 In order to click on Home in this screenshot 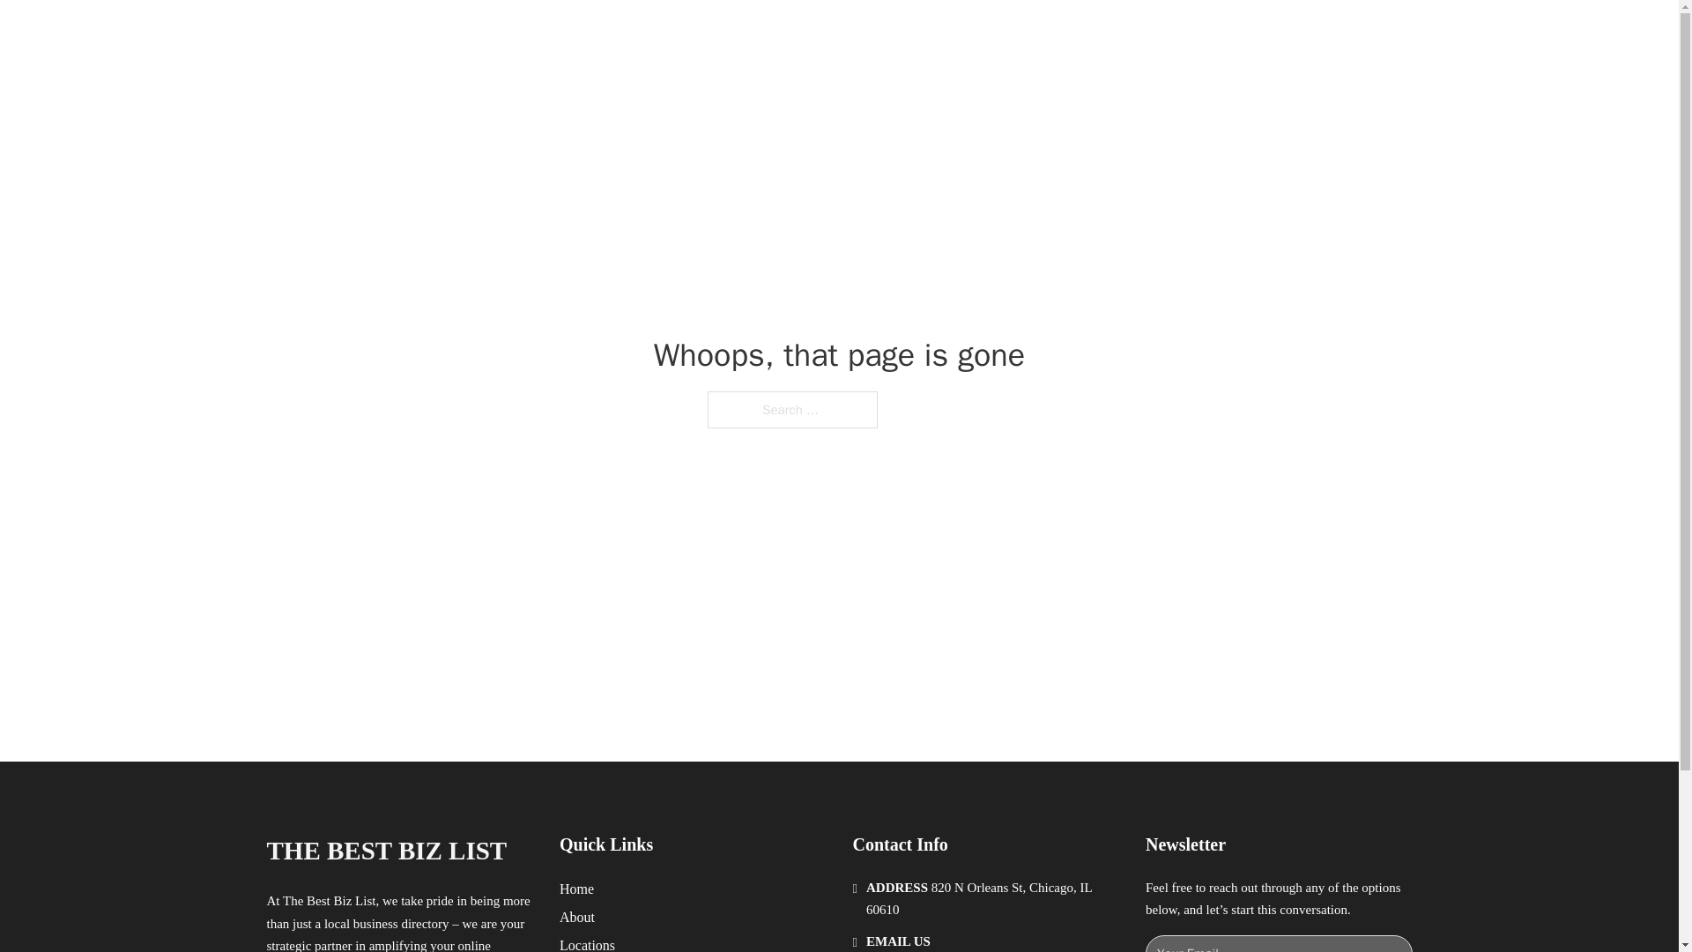, I will do `click(576, 889)`.